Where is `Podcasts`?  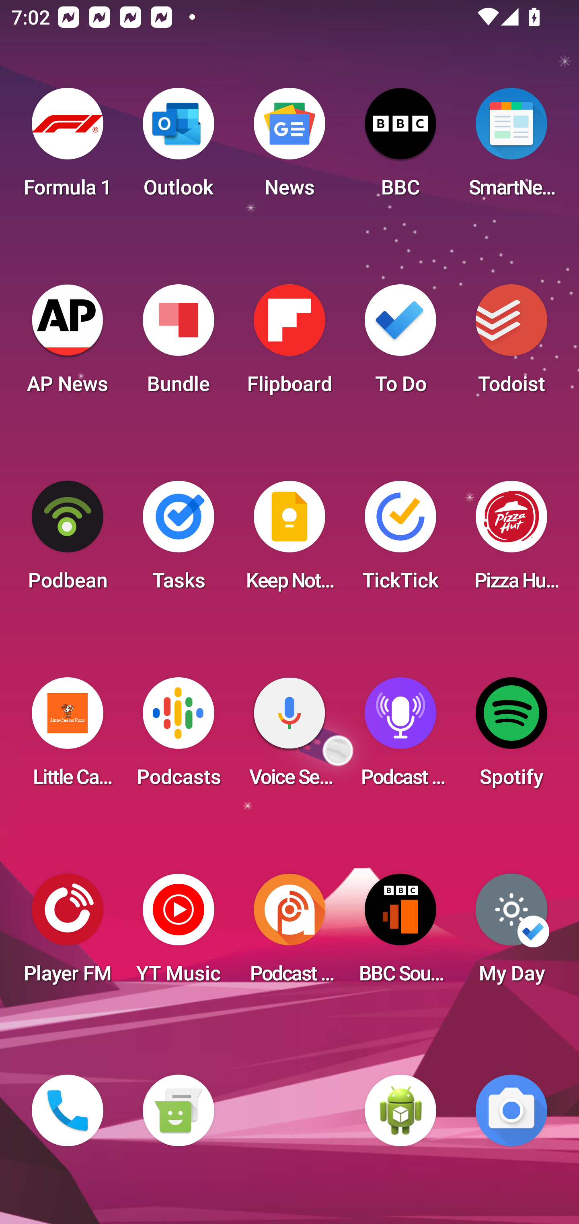 Podcasts is located at coordinates (178, 737).